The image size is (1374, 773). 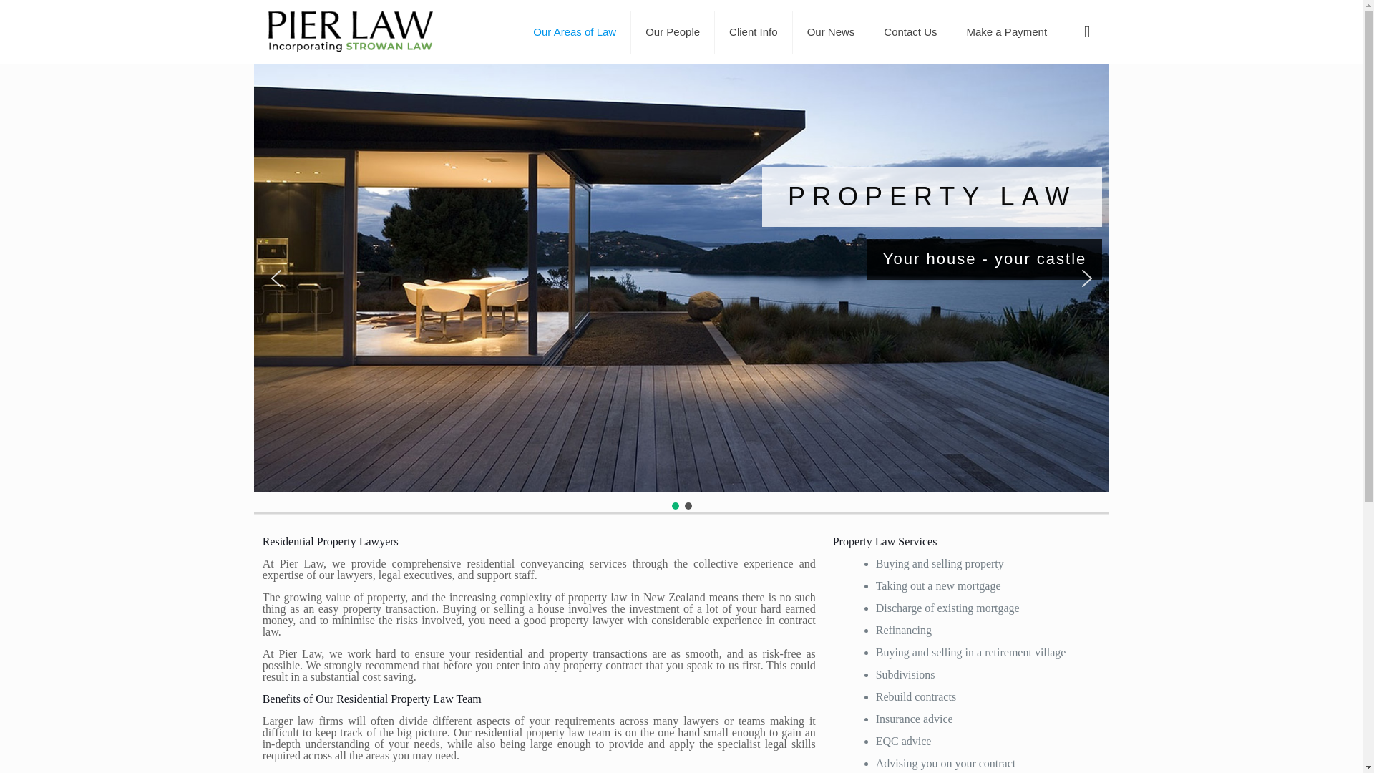 What do you see at coordinates (831, 31) in the screenshot?
I see `Our News` at bounding box center [831, 31].